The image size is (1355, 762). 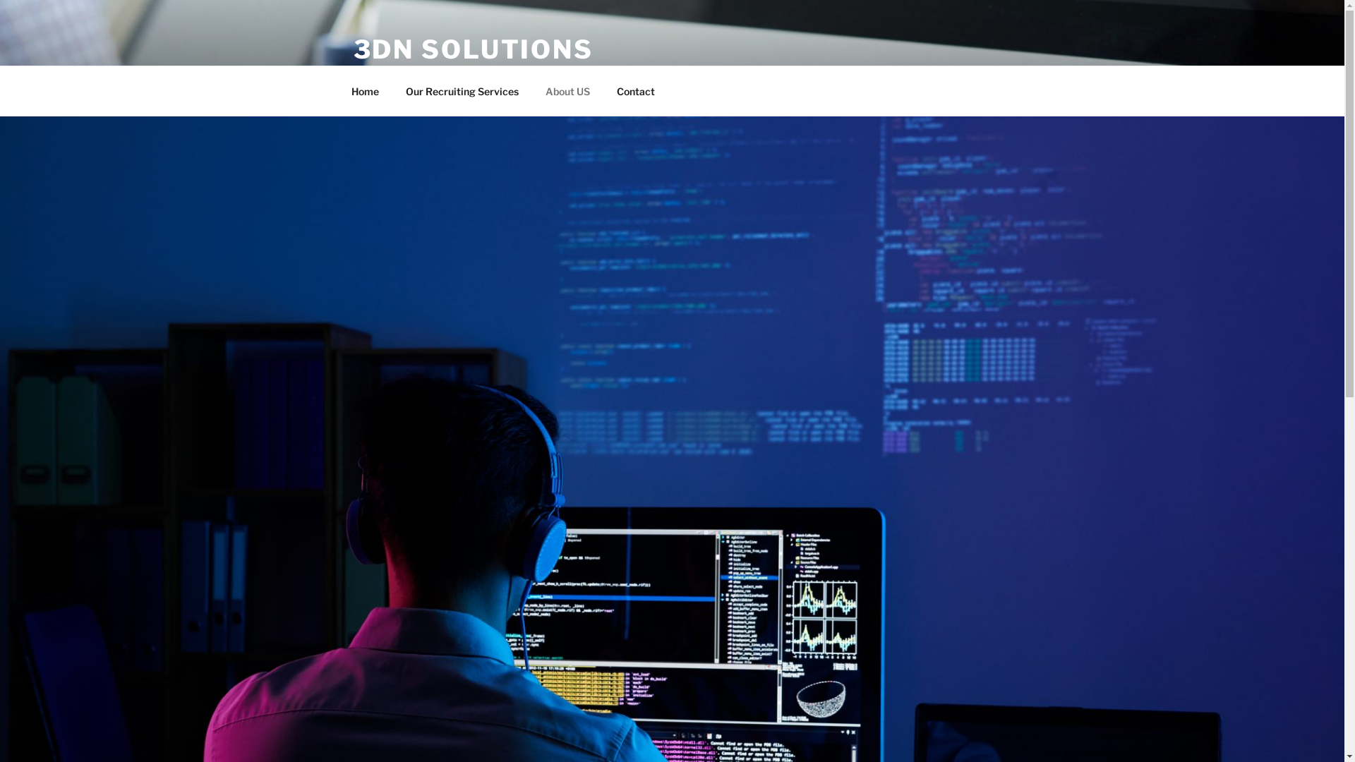 What do you see at coordinates (473, 49) in the screenshot?
I see `3DN SOLUTIONS` at bounding box center [473, 49].